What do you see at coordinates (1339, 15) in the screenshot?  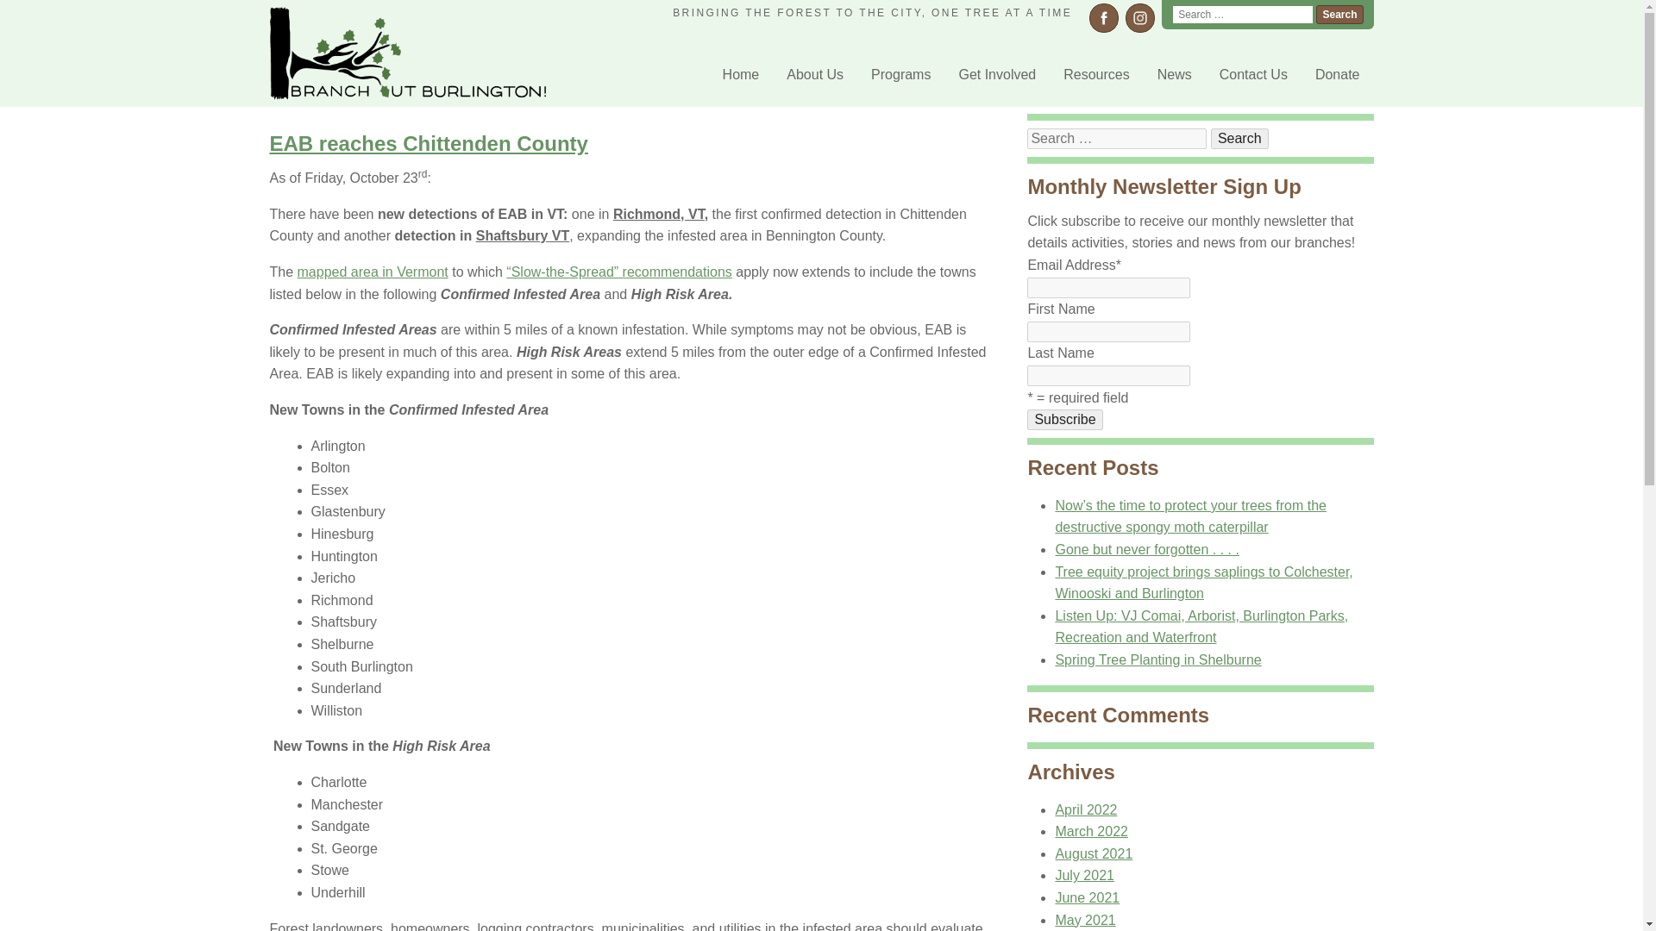 I see `Search` at bounding box center [1339, 15].